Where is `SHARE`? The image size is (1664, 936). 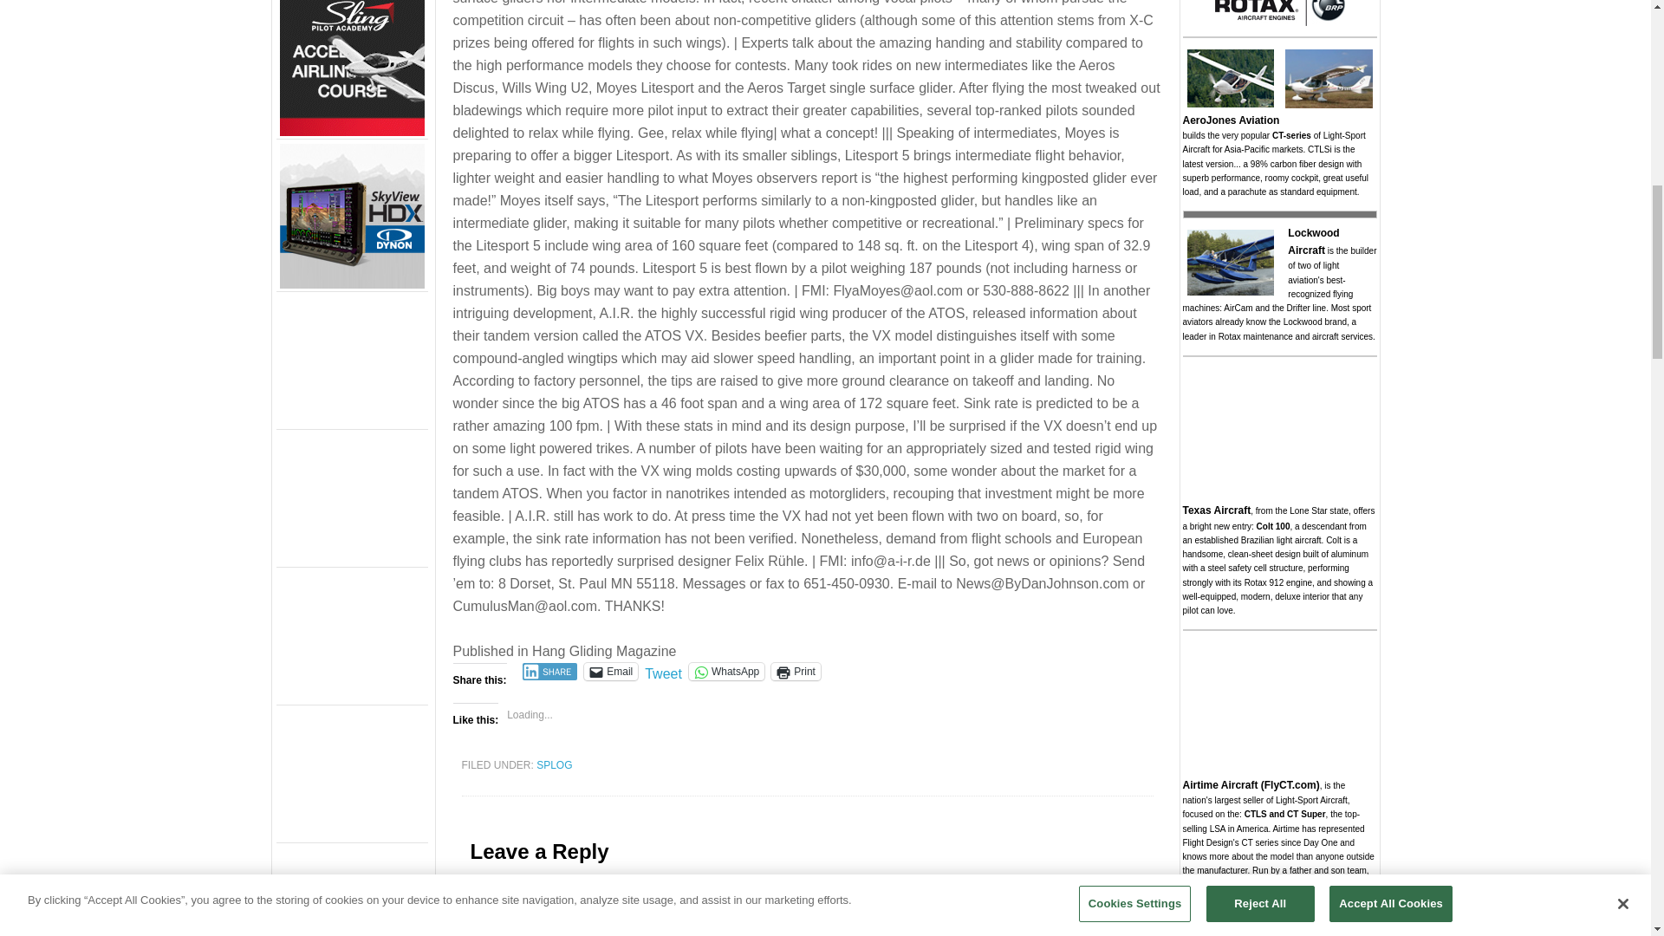 SHARE is located at coordinates (549, 671).